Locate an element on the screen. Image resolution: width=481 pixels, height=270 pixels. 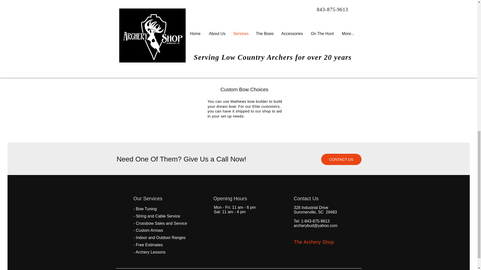
CONTACT US is located at coordinates (341, 159).